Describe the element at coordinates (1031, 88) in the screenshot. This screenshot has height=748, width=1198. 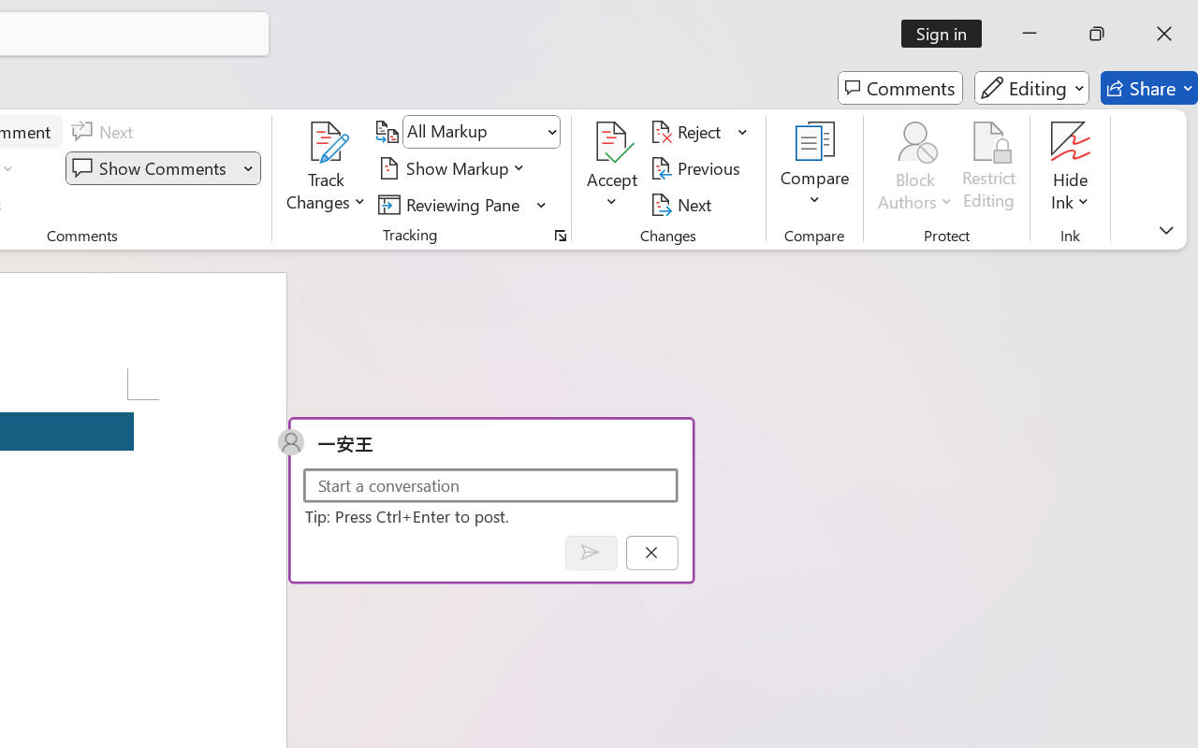
I see `Editing` at that location.